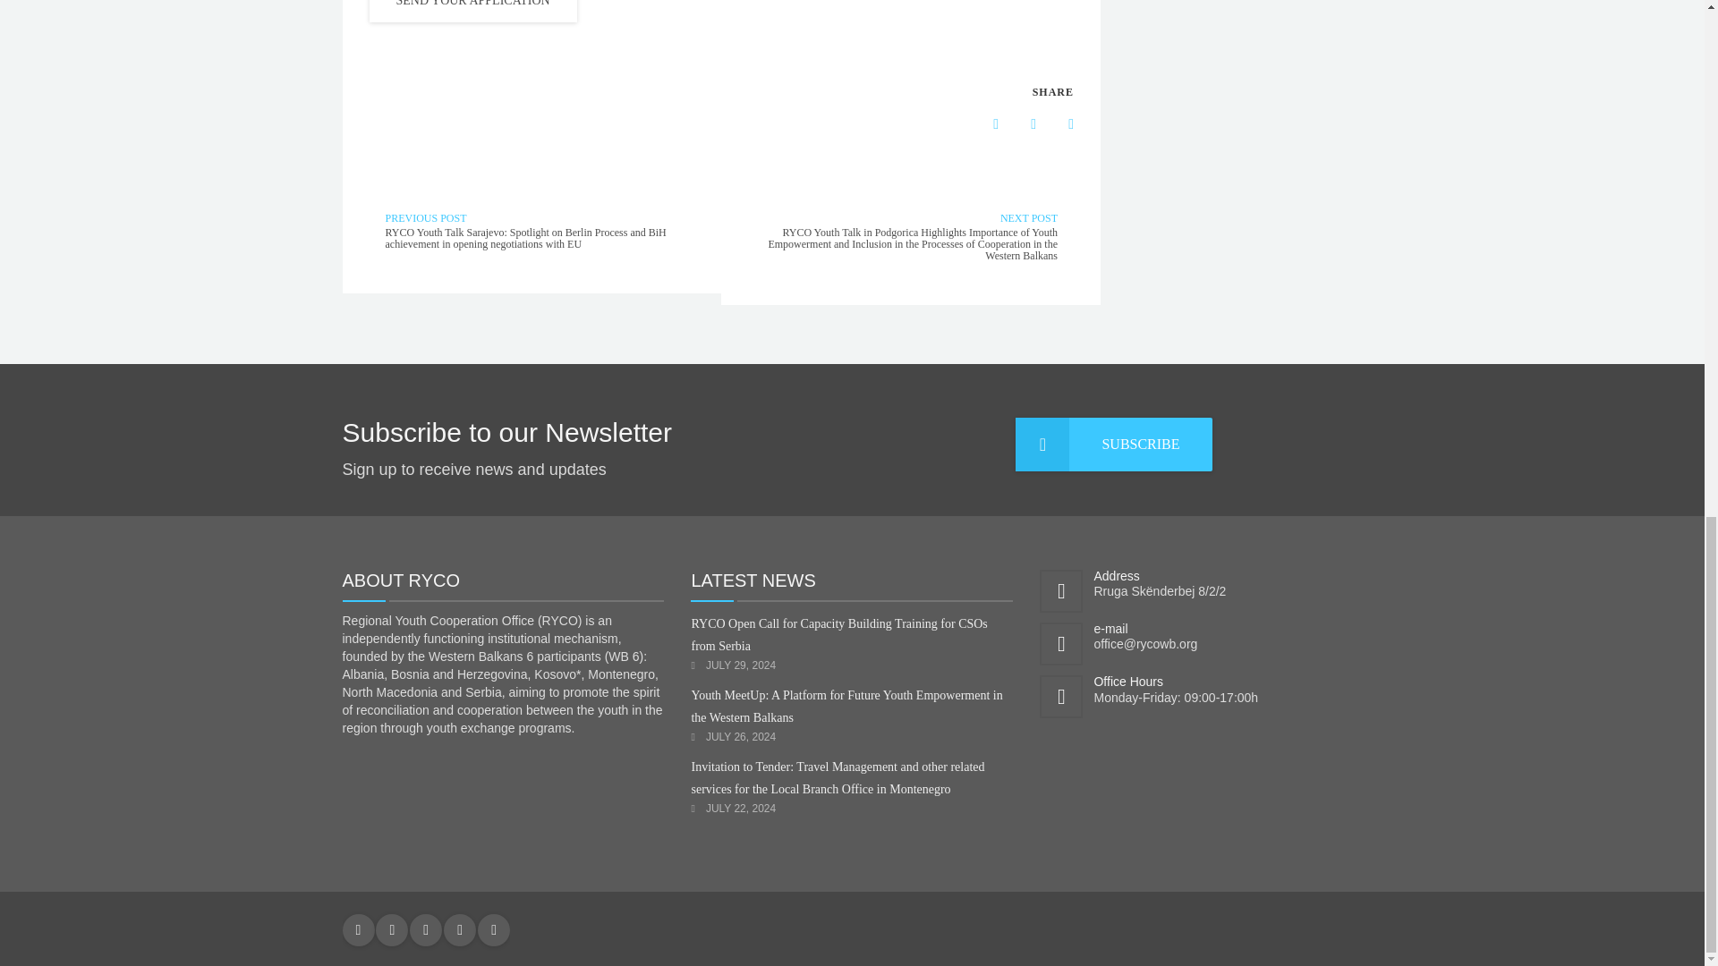 The image size is (1718, 966). What do you see at coordinates (1058, 123) in the screenshot?
I see `Tweet` at bounding box center [1058, 123].